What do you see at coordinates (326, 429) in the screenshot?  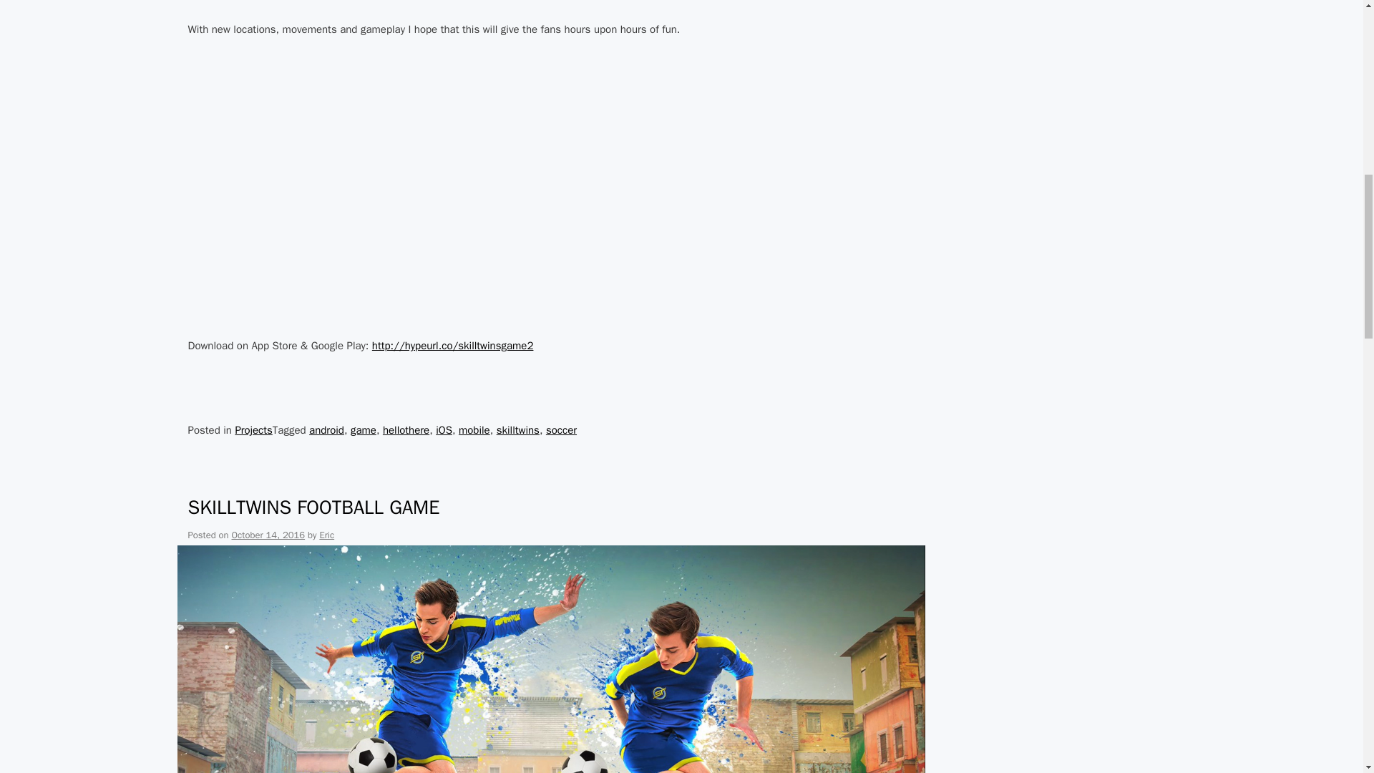 I see `android` at bounding box center [326, 429].